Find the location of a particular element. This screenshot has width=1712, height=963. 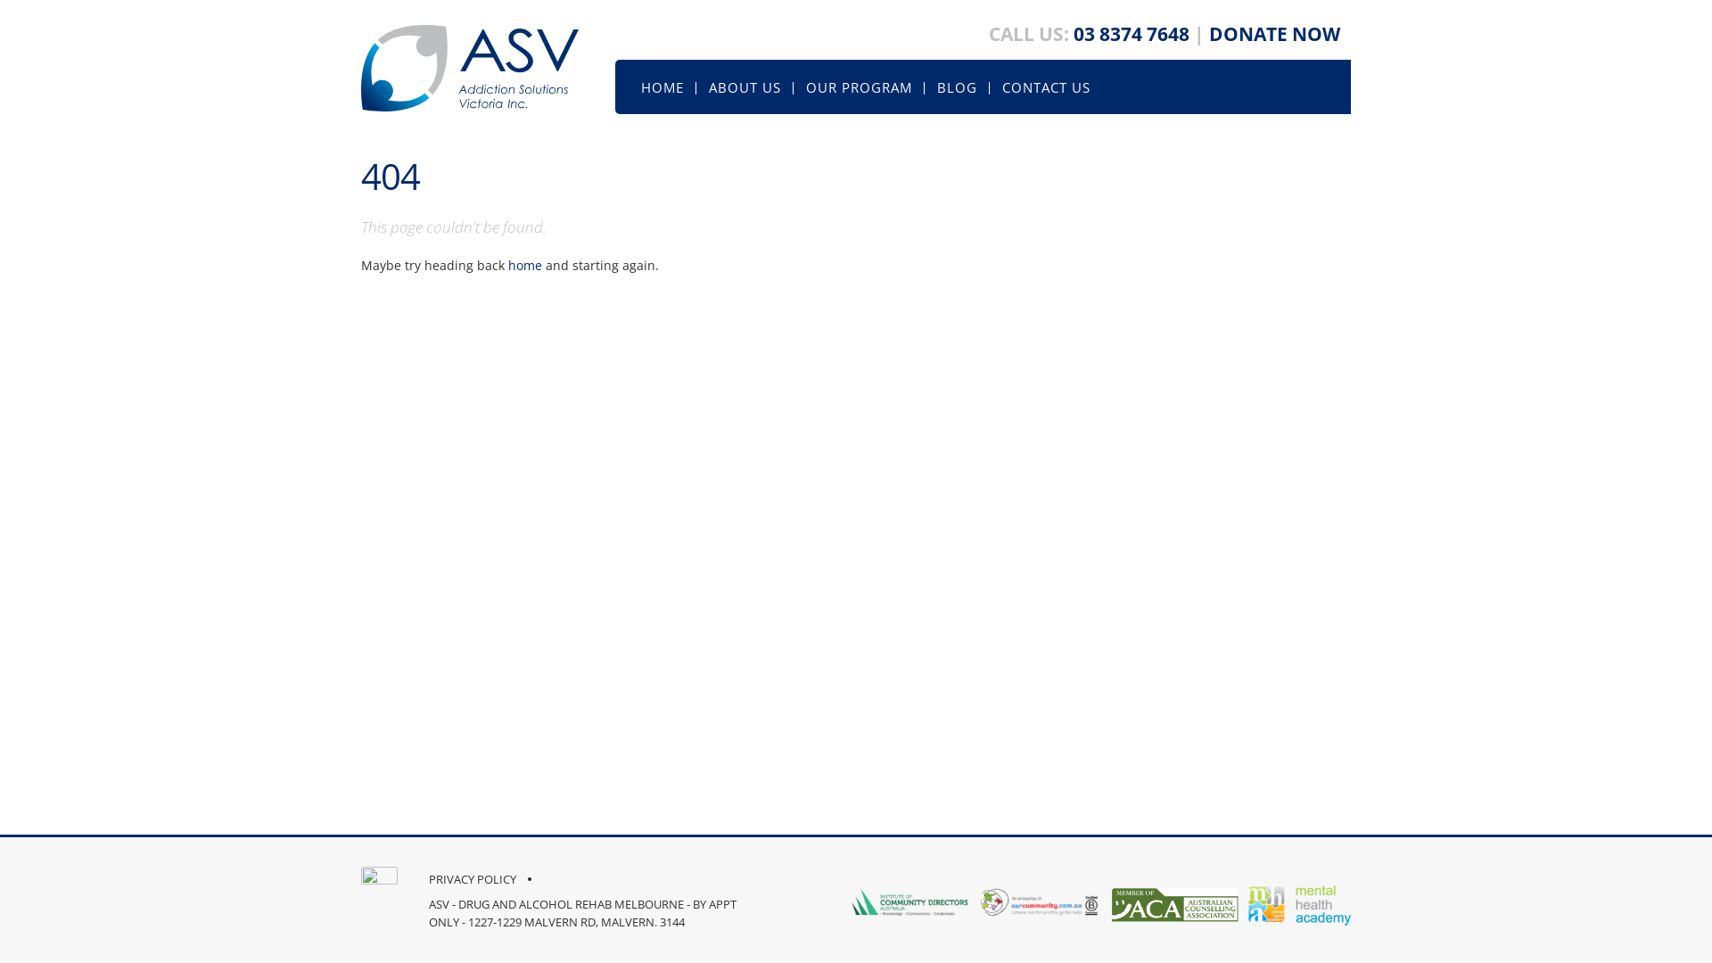

HOME is located at coordinates (663, 87).